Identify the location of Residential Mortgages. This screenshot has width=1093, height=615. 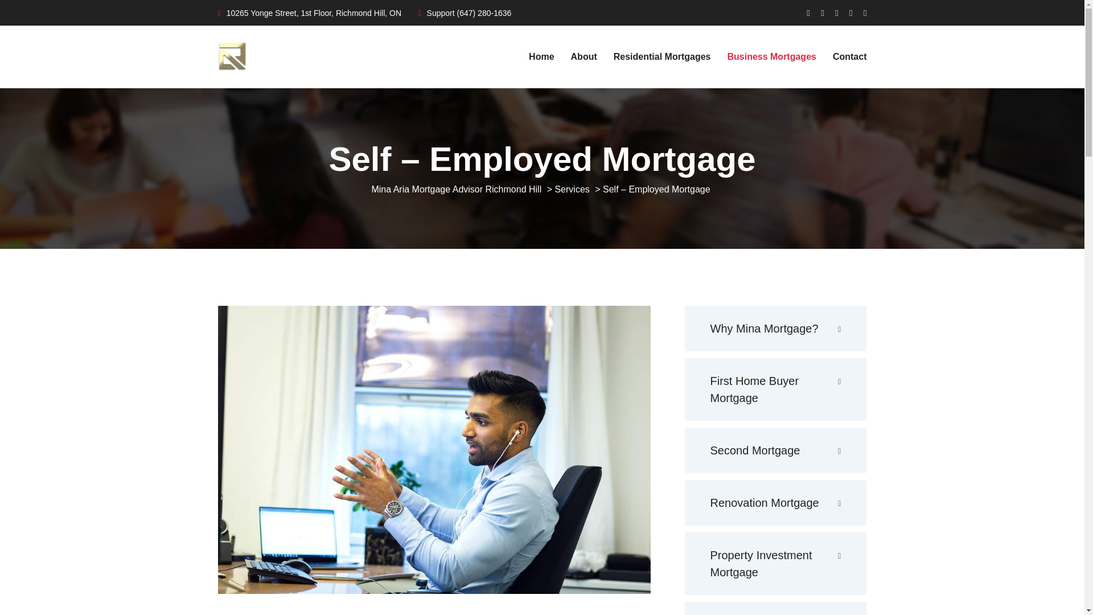
(662, 57).